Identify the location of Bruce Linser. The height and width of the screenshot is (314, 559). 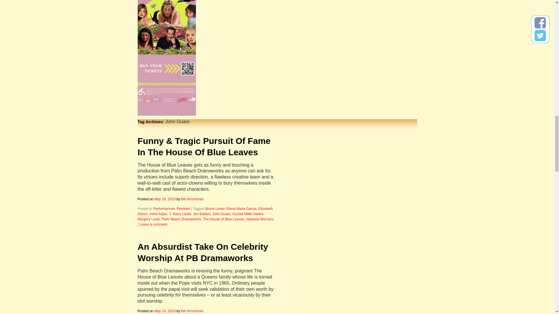
(215, 208).